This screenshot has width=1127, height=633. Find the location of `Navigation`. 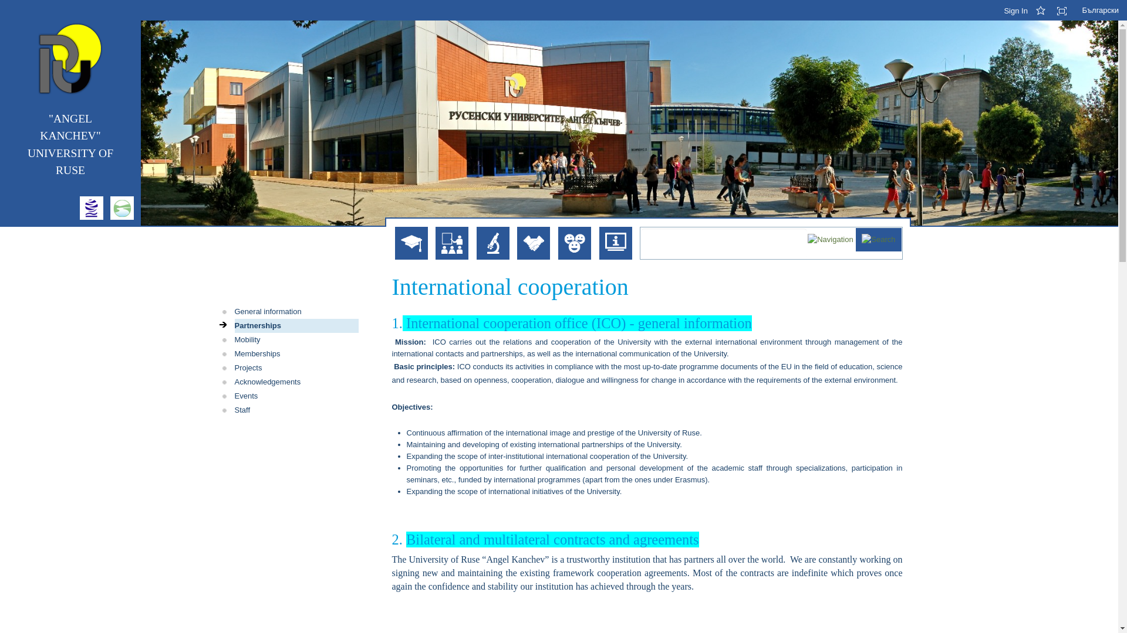

Navigation is located at coordinates (831, 238).